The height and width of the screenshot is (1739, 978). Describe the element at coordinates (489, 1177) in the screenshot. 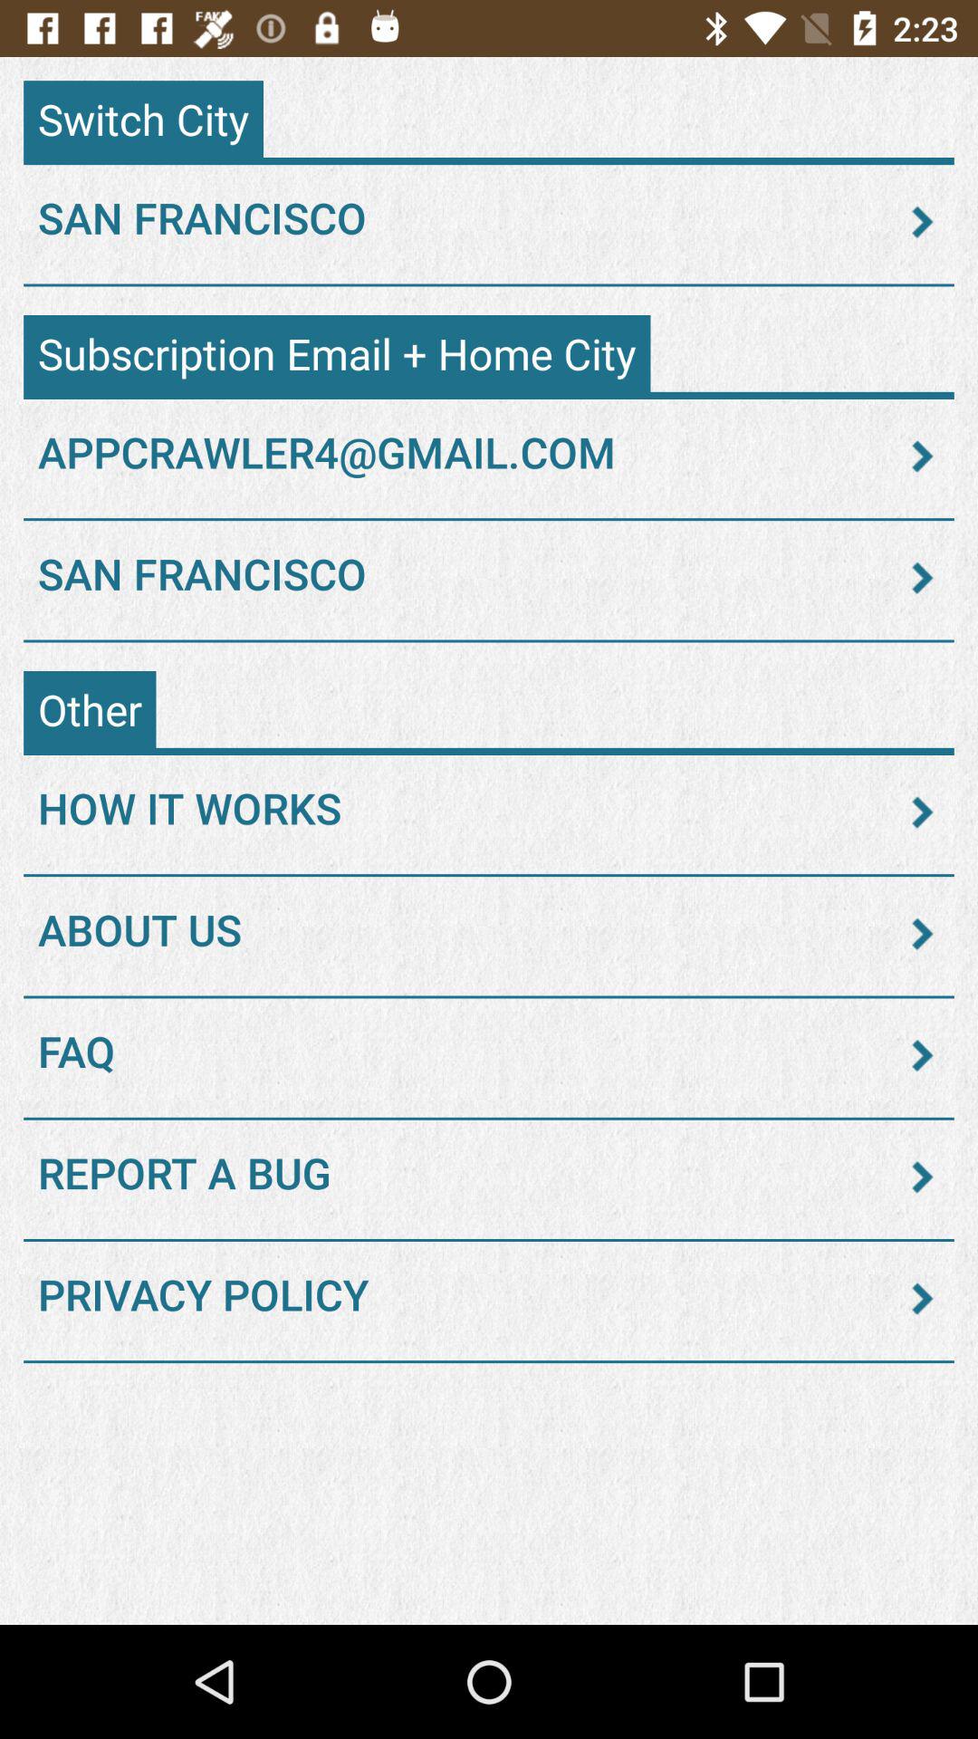

I see `scroll until report a bug icon` at that location.